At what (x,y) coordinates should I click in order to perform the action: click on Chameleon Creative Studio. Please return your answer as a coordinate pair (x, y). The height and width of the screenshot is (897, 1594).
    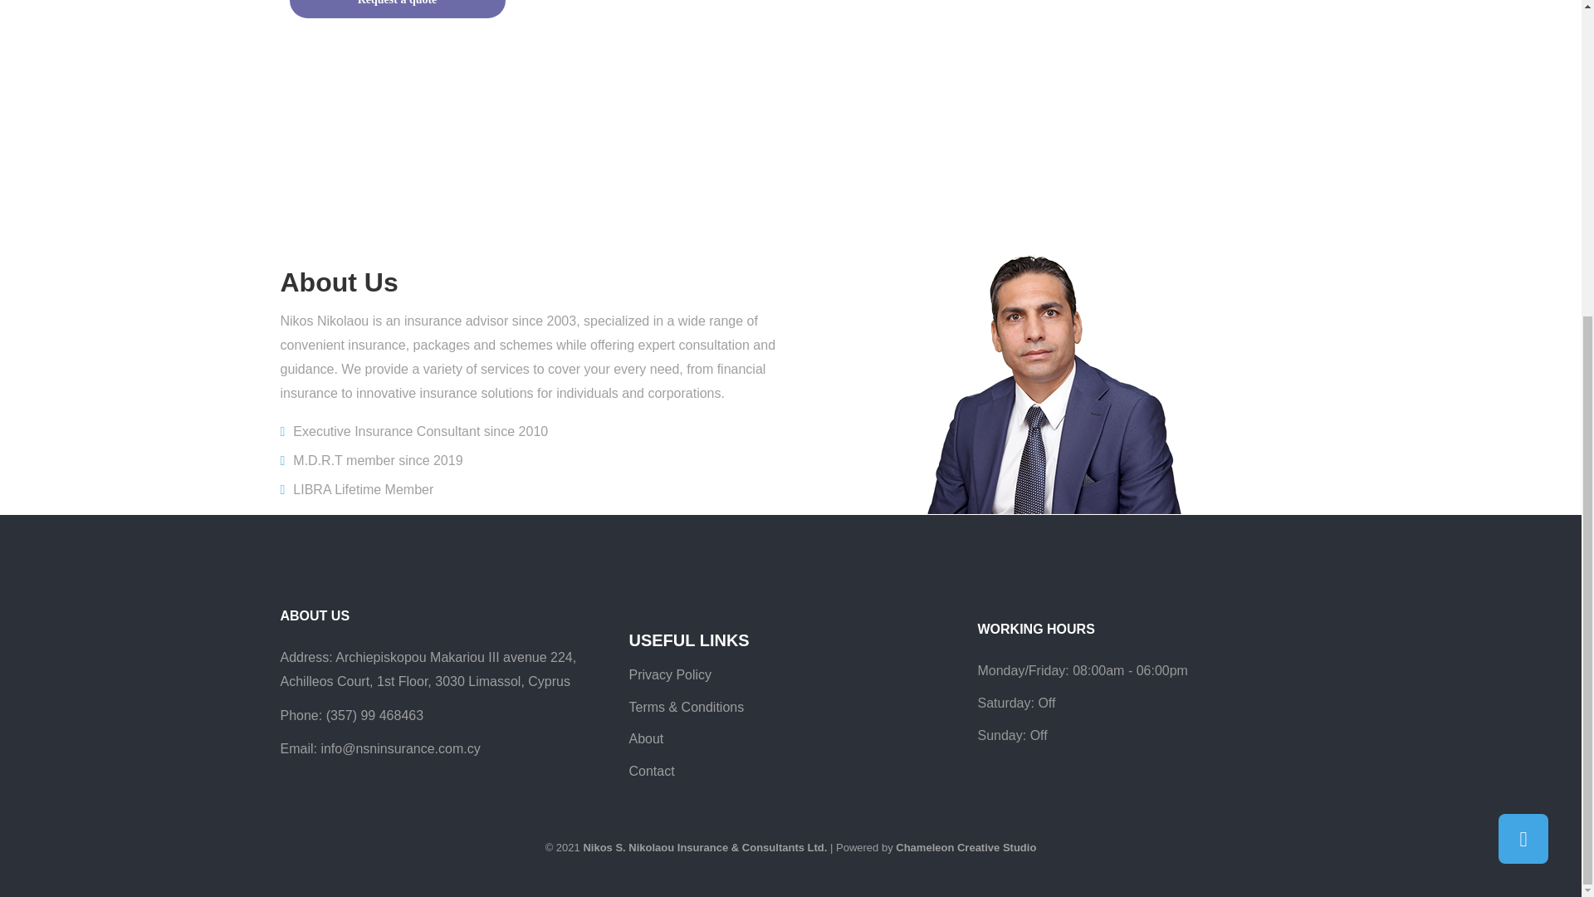
    Looking at the image, I should click on (966, 847).